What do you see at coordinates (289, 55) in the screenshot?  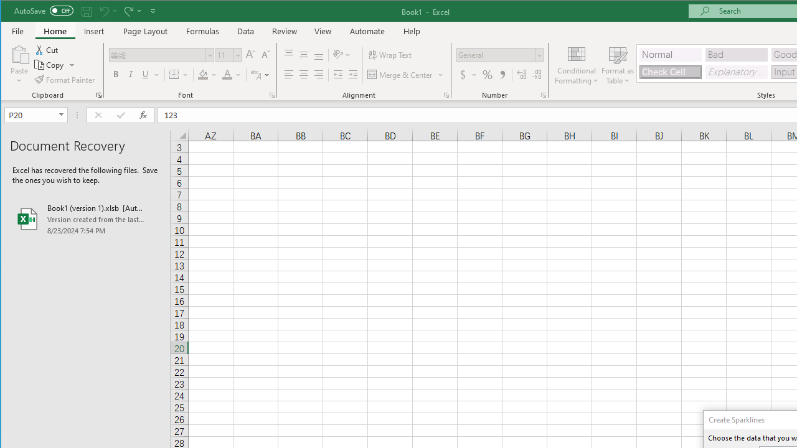 I see `Top Align` at bounding box center [289, 55].